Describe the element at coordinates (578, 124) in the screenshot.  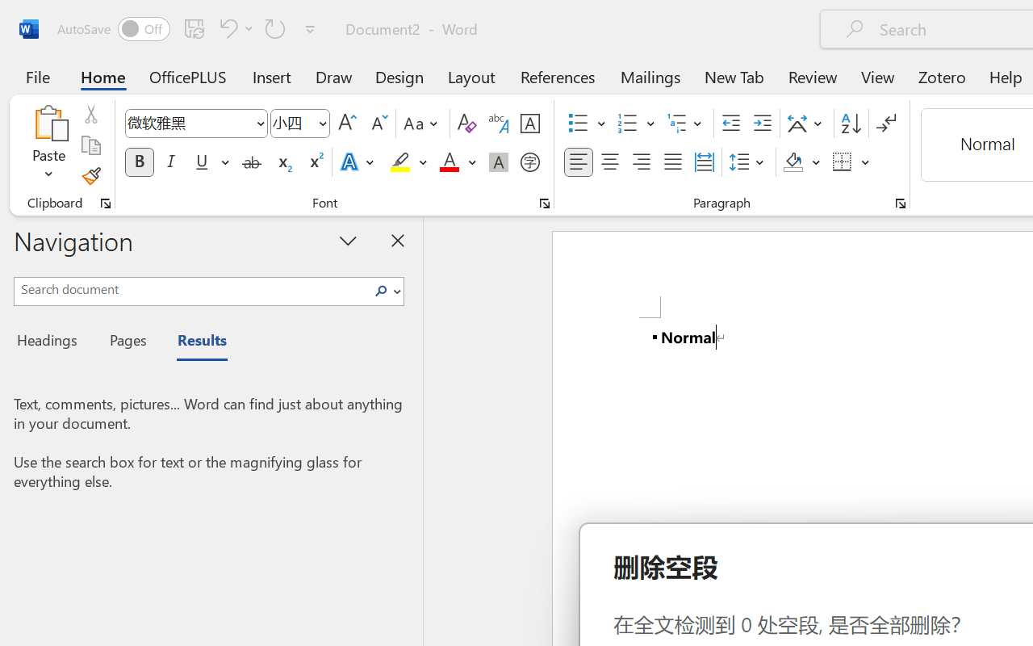
I see `Bullets` at that location.